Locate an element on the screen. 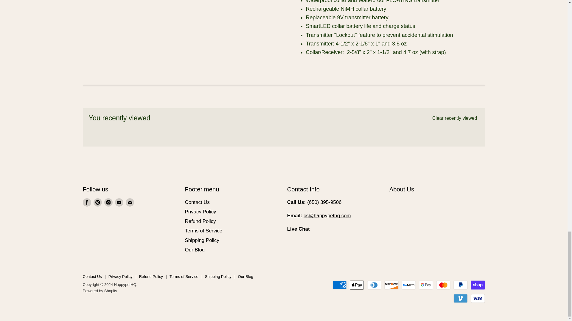 The image size is (572, 321). Diners Club is located at coordinates (374, 285).